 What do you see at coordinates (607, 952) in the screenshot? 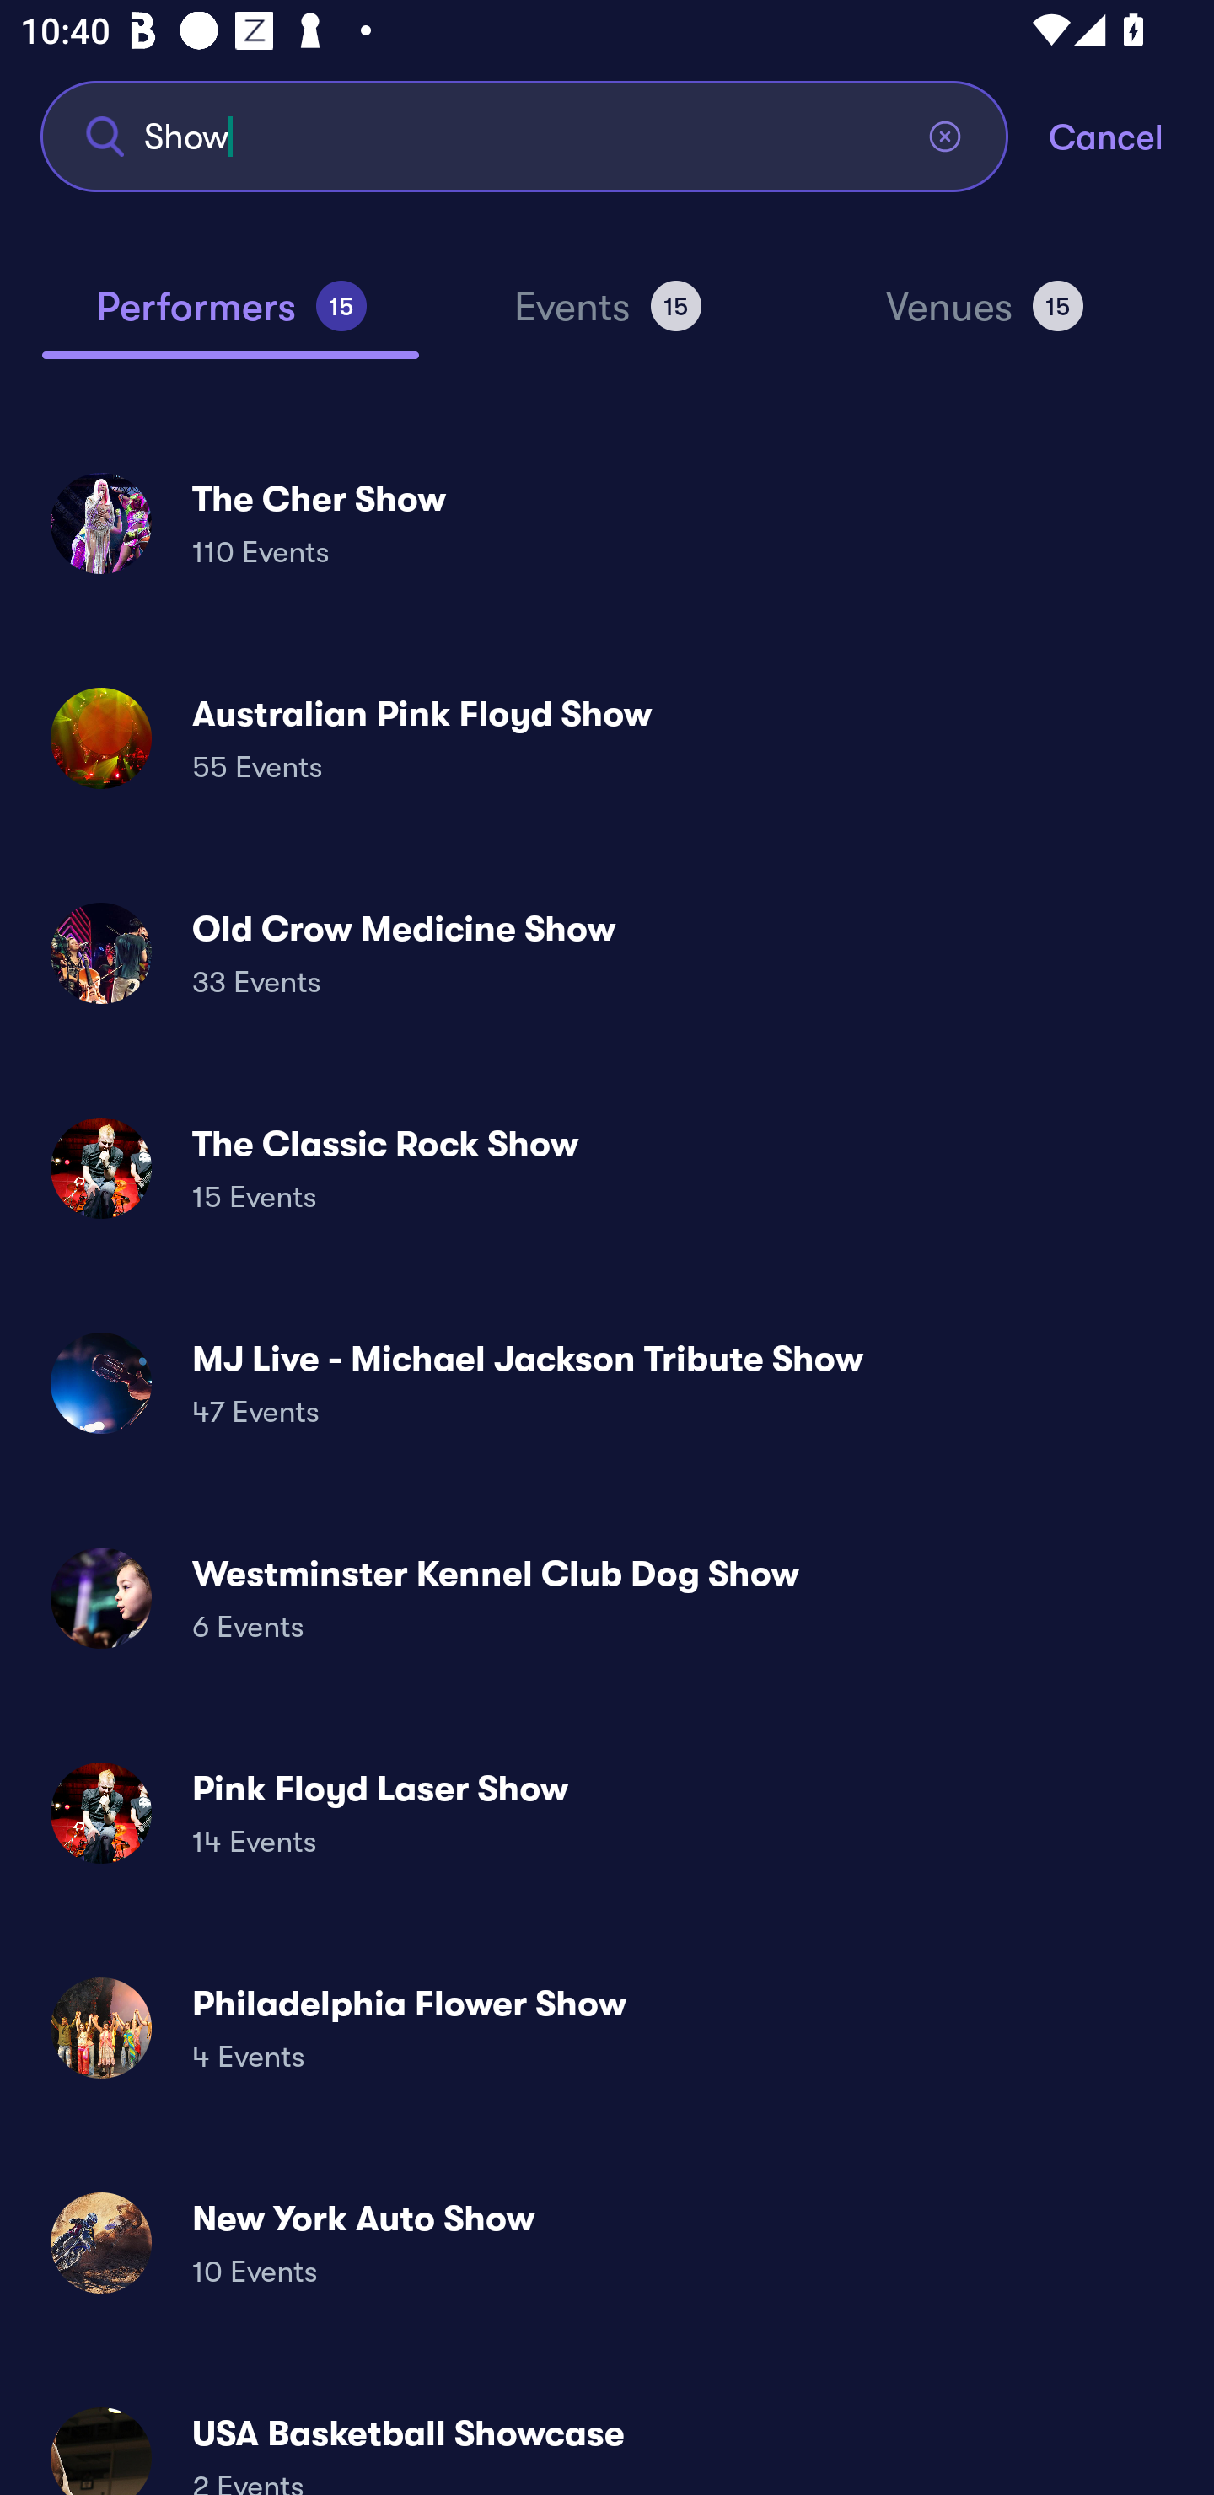
I see `Old Crow Medicine Show 33 Events` at bounding box center [607, 952].